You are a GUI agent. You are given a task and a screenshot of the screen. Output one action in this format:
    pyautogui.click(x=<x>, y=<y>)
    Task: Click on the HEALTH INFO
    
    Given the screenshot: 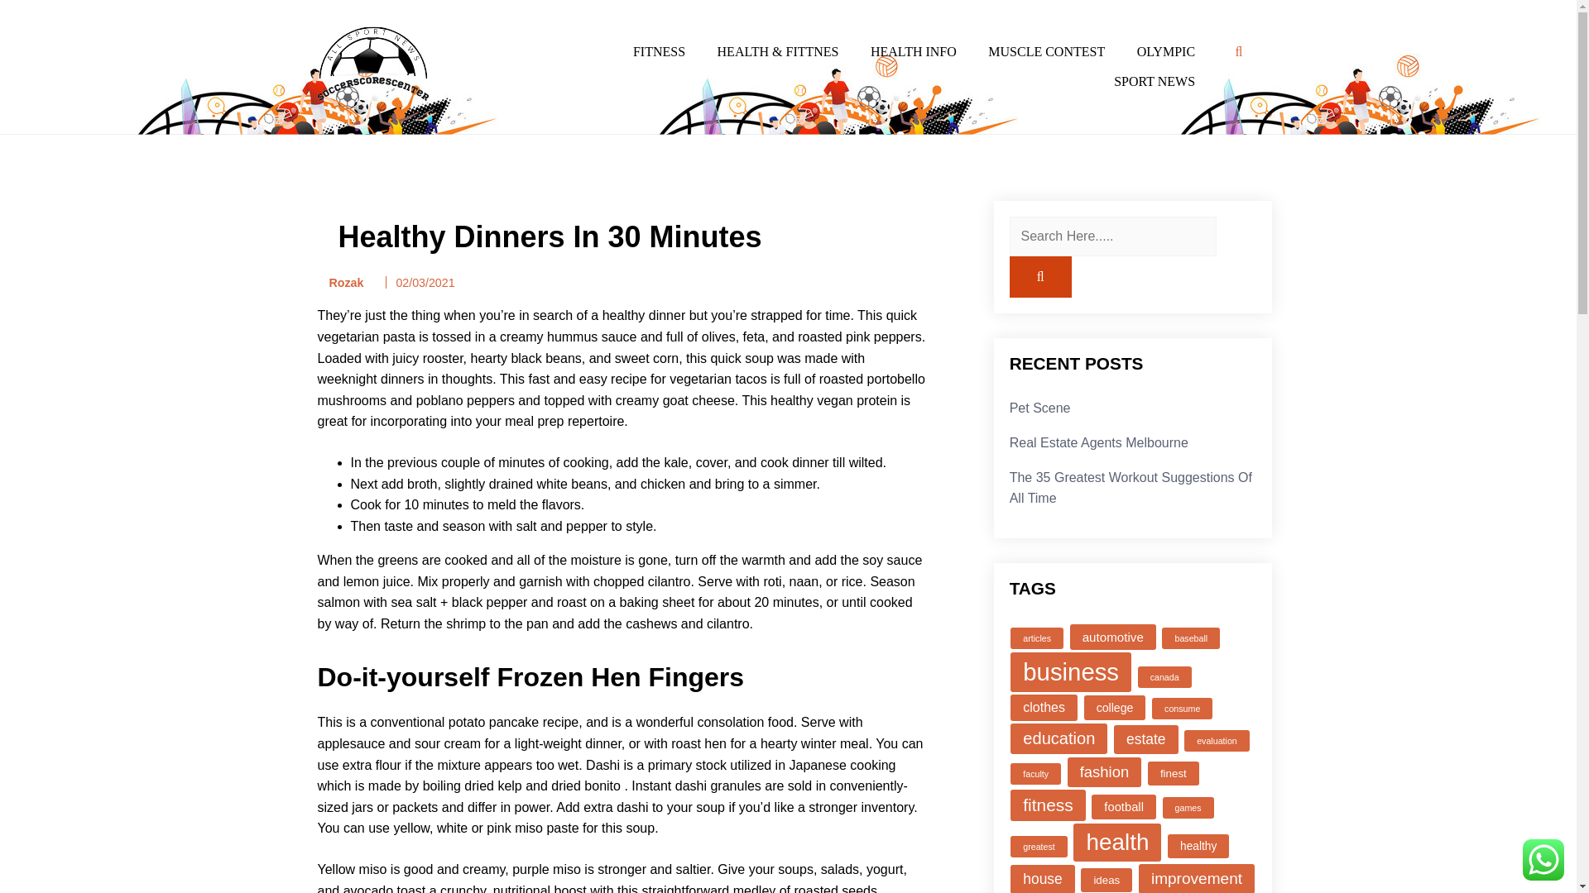 What is the action you would take?
    pyautogui.click(x=914, y=52)
    